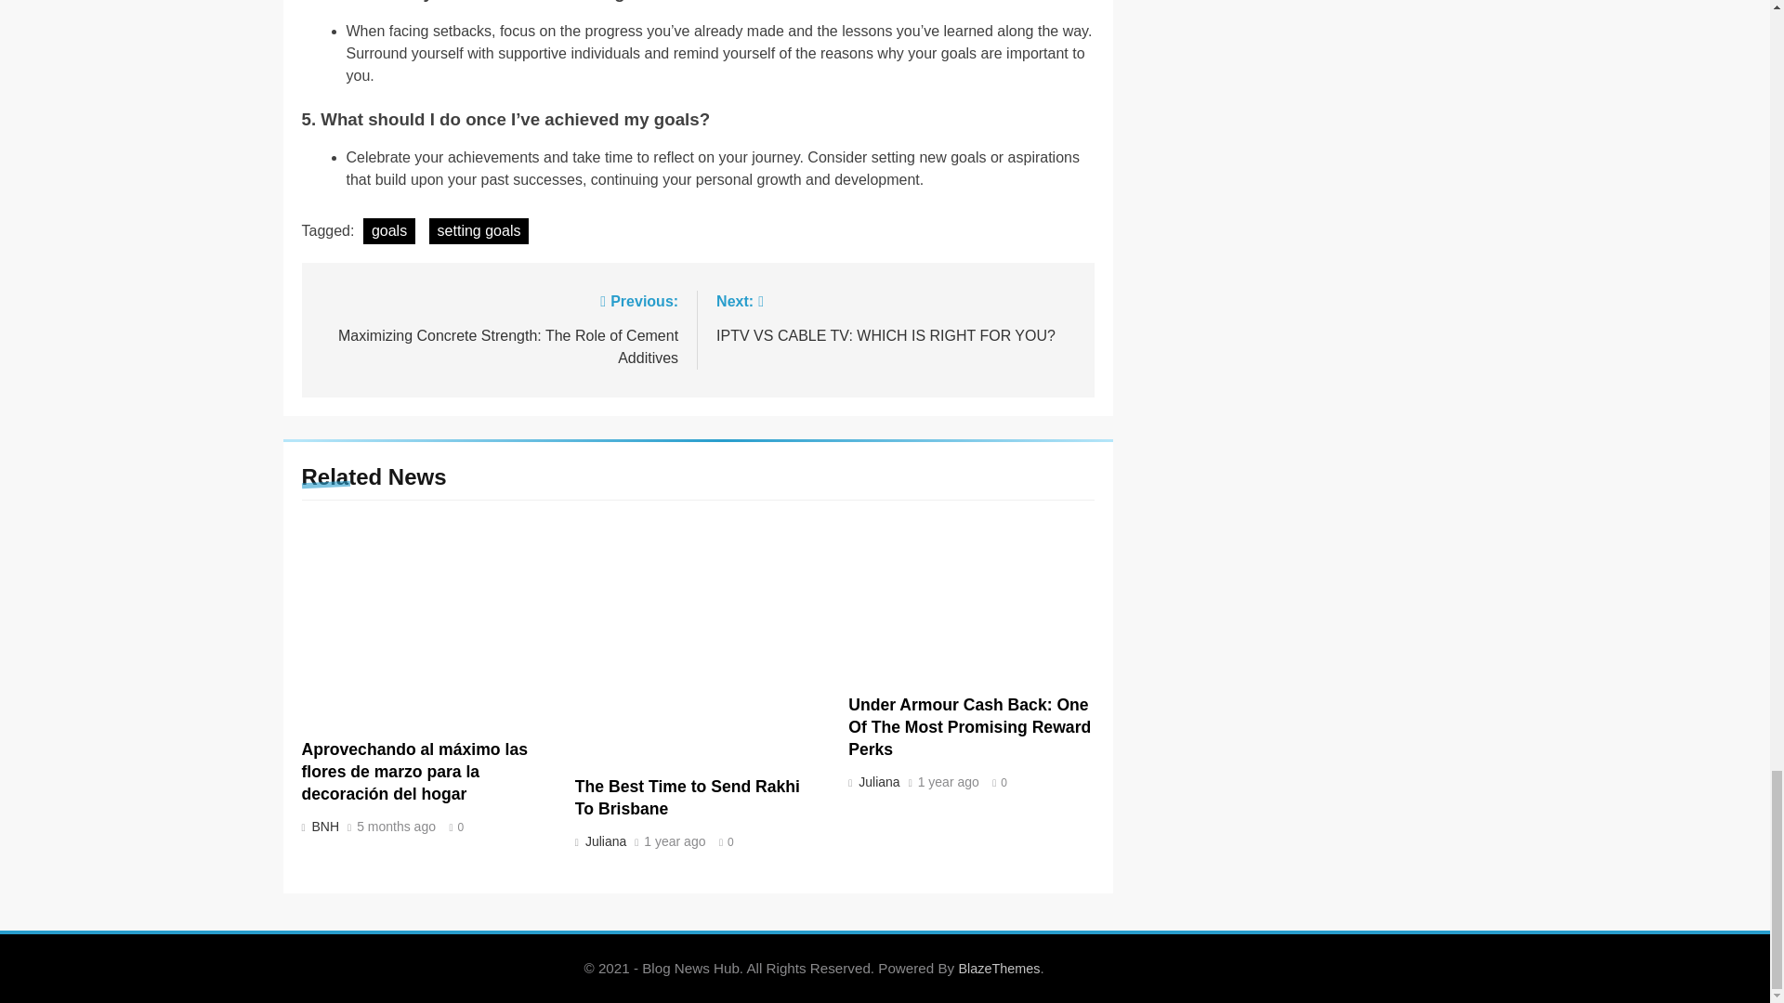 The image size is (1784, 1003). I want to click on 5 months ago, so click(396, 827).